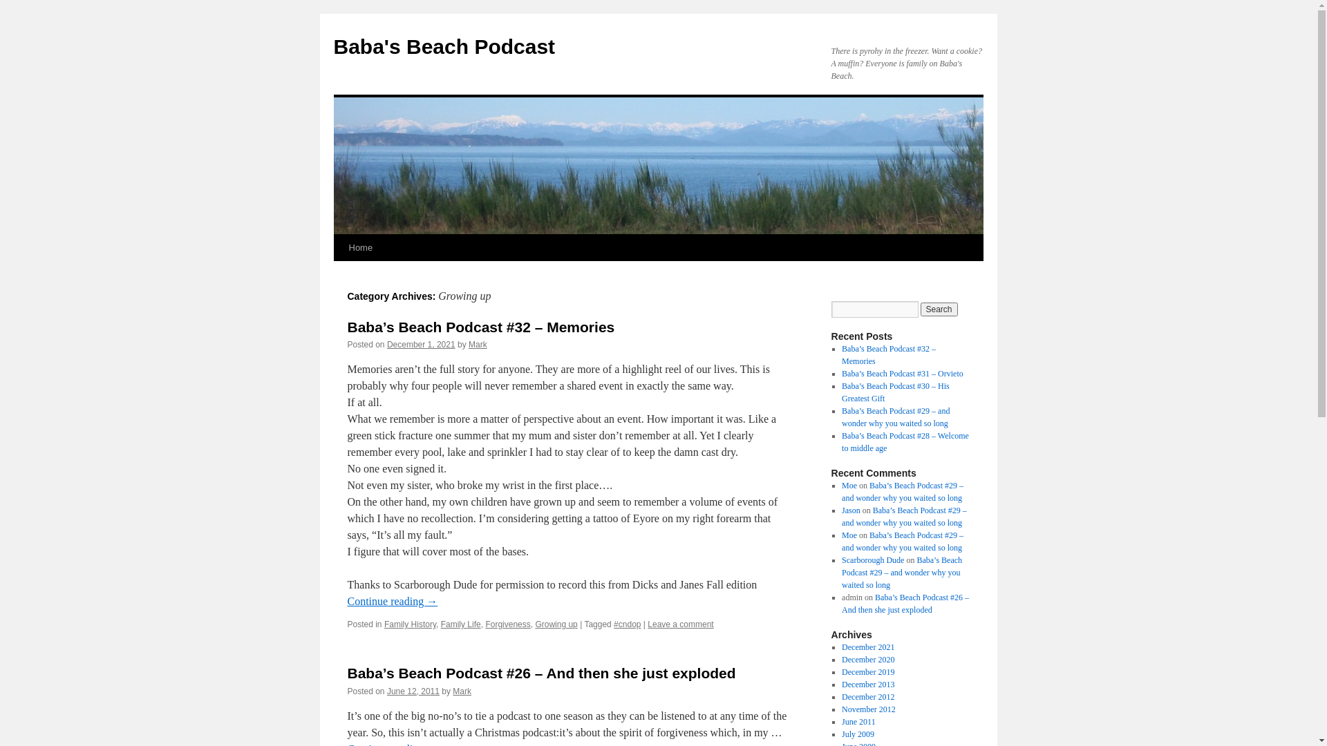 This screenshot has height=746, width=1327. I want to click on Mark, so click(462, 691).